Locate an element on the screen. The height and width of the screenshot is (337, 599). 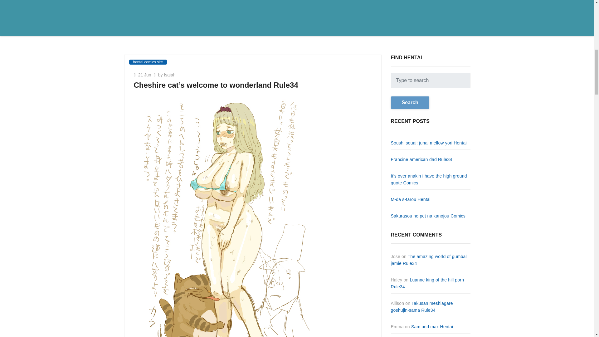
Soushi souai: junai mellow yori Hentai is located at coordinates (428, 143).